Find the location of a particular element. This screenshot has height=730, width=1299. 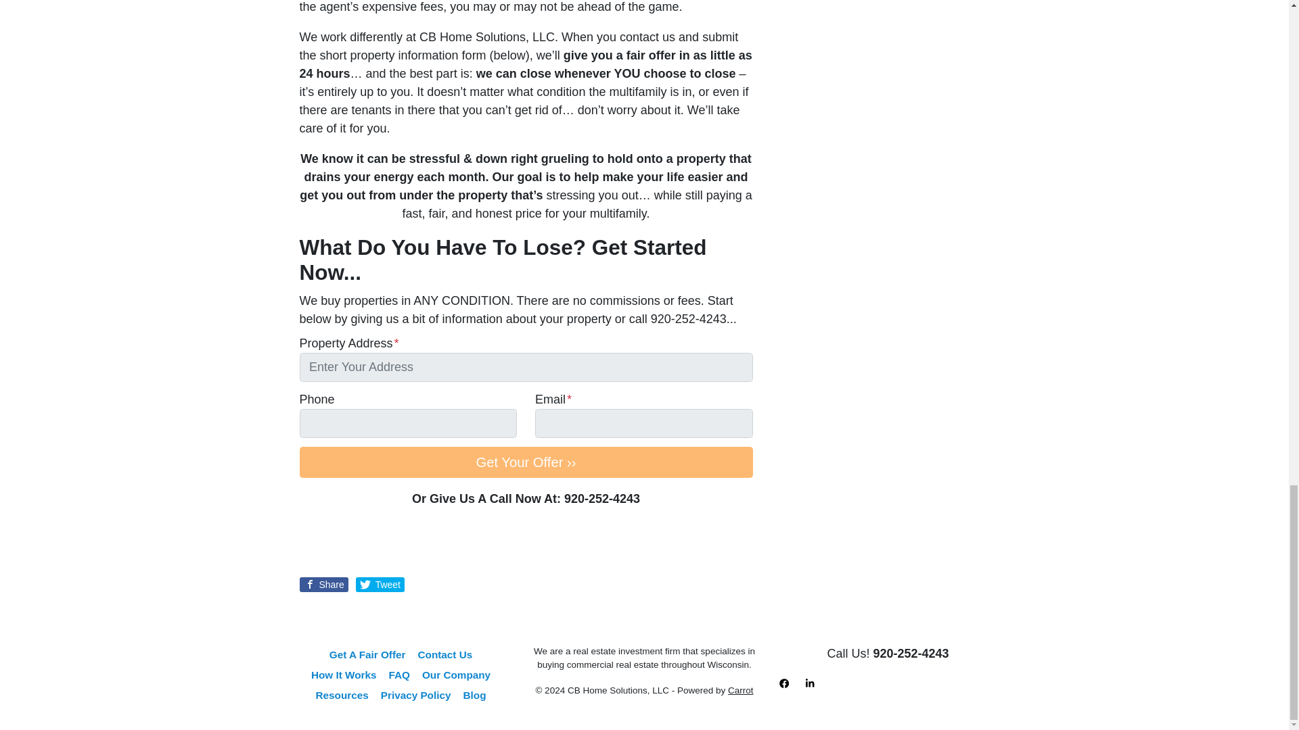

Share on Facebook is located at coordinates (323, 584).